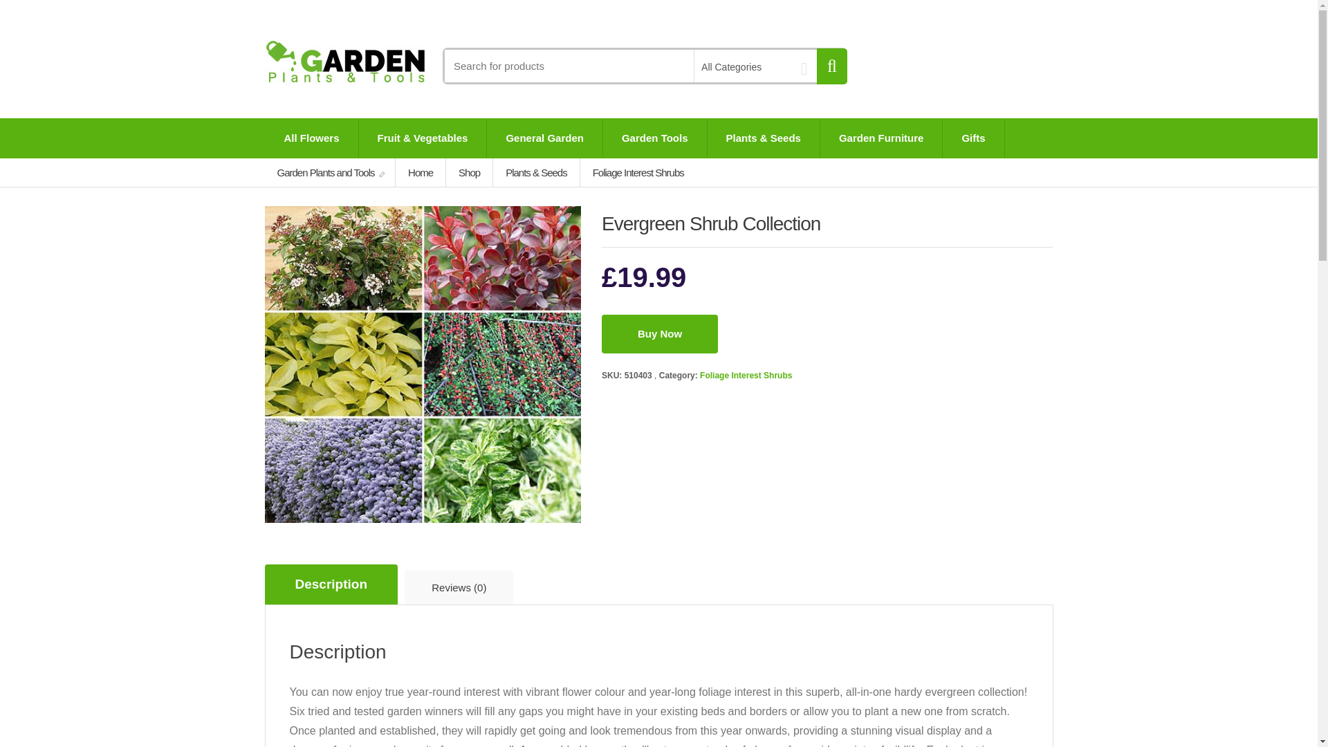 Image resolution: width=1328 pixels, height=747 pixels. What do you see at coordinates (330, 172) in the screenshot?
I see `Garden Plants and Tools` at bounding box center [330, 172].